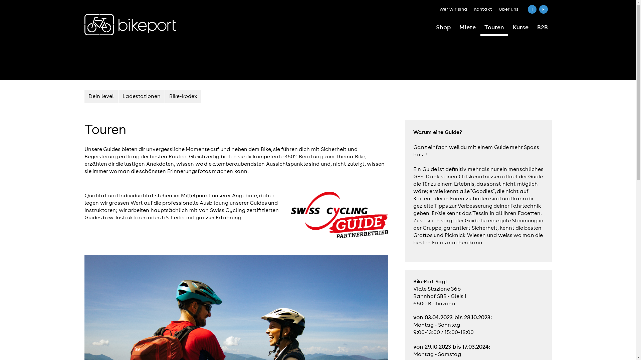 This screenshot has width=641, height=360. What do you see at coordinates (453, 9) in the screenshot?
I see `Wer wir sind` at bounding box center [453, 9].